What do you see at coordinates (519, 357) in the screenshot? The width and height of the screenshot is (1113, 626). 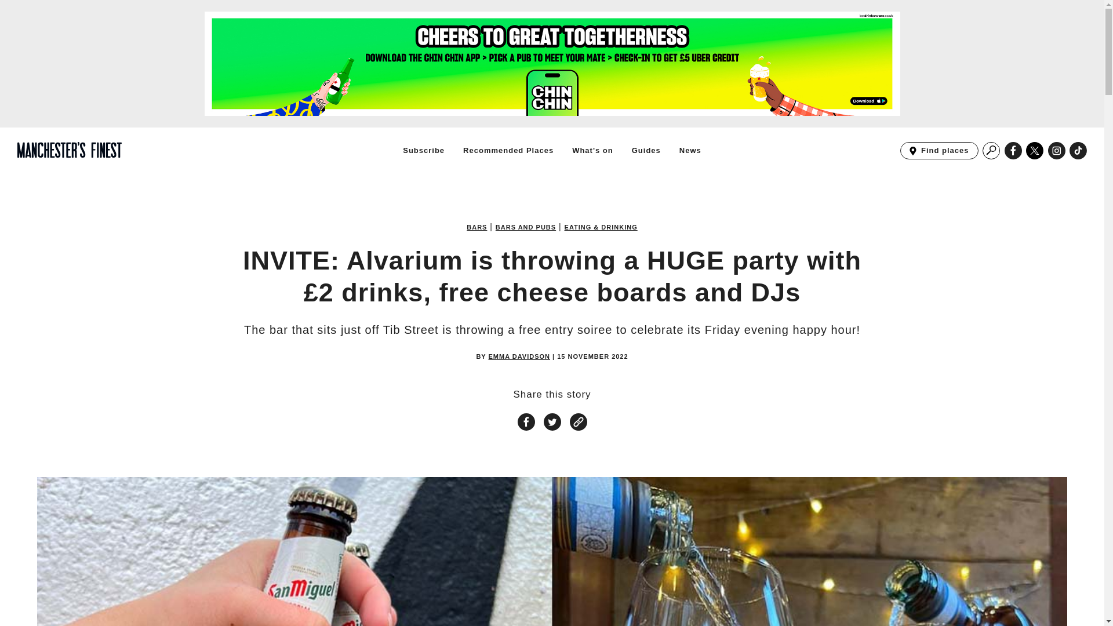 I see `EMMA DAVIDSON` at bounding box center [519, 357].